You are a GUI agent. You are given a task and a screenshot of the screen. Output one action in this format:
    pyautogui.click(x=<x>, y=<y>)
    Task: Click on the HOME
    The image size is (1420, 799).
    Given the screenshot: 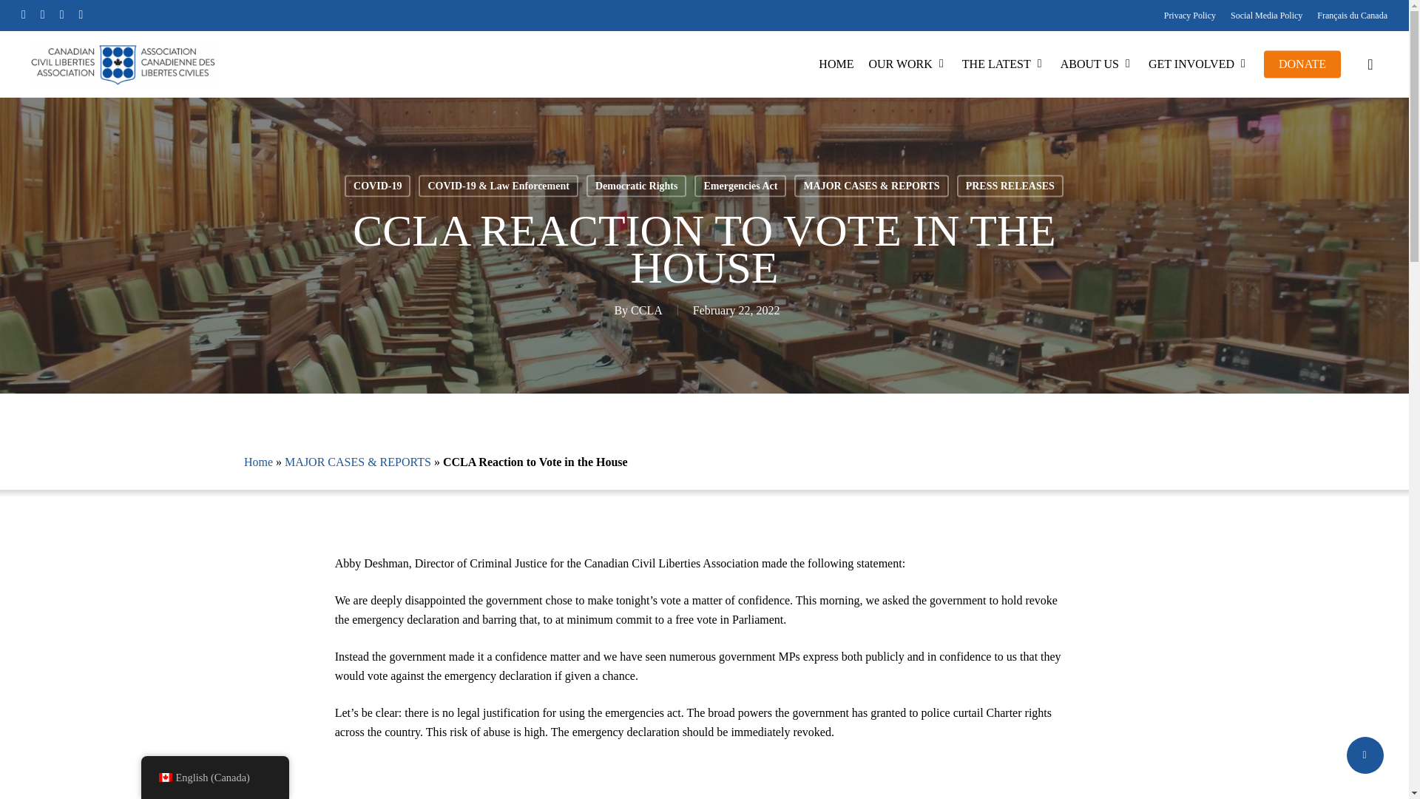 What is the action you would take?
    pyautogui.click(x=836, y=64)
    